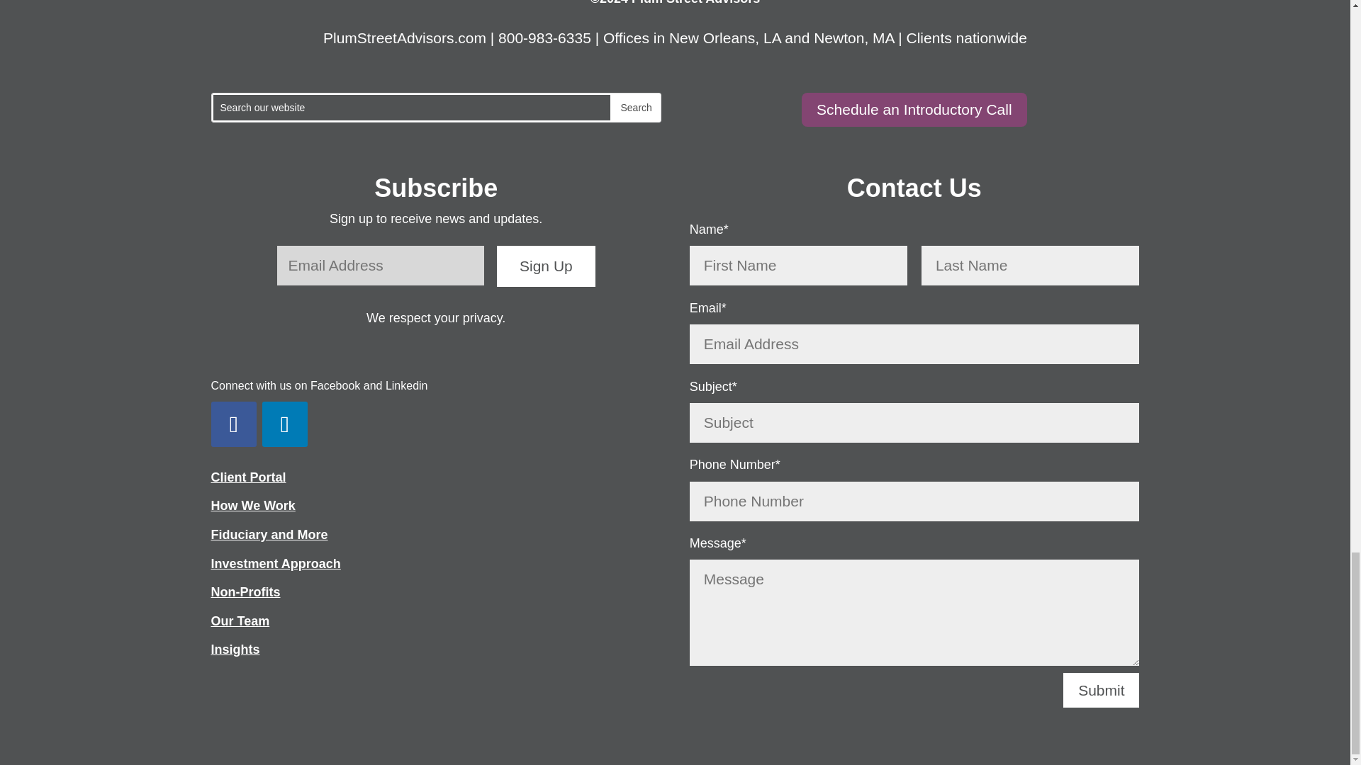 The height and width of the screenshot is (765, 1361). What do you see at coordinates (252, 506) in the screenshot?
I see `How We Work` at bounding box center [252, 506].